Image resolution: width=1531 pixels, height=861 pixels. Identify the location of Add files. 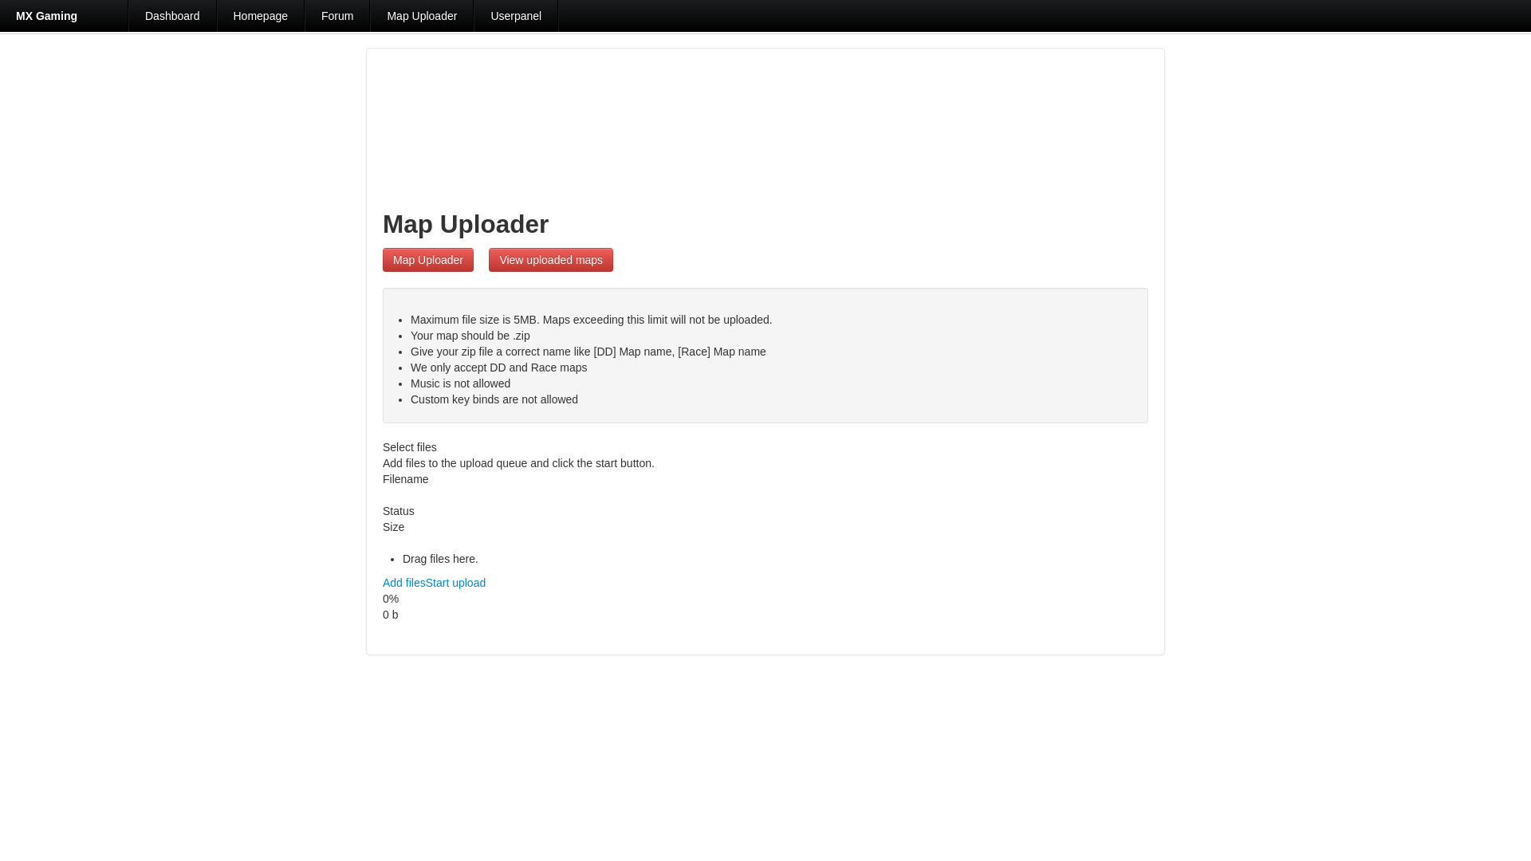
(403, 582).